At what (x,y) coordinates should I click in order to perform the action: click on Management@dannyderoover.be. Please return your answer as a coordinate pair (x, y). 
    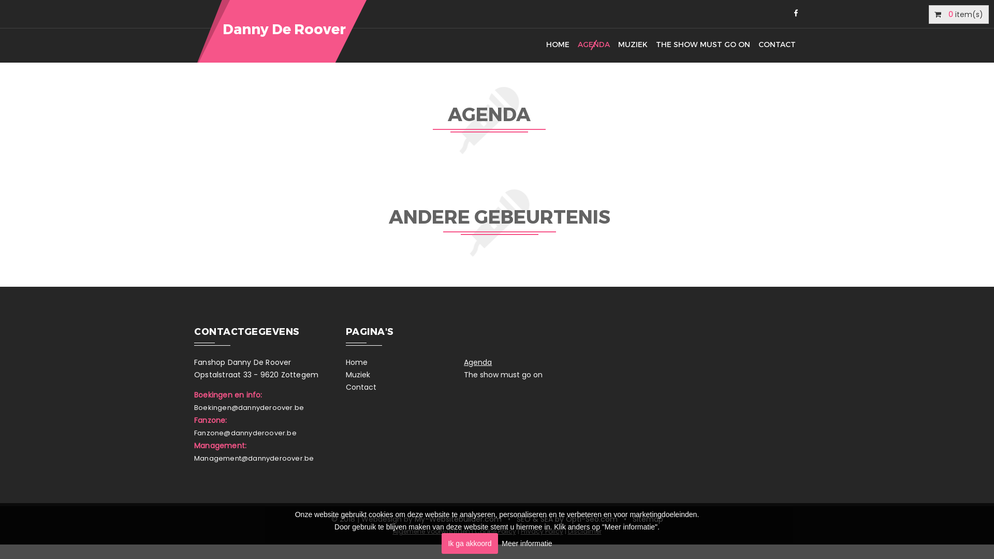
    Looking at the image, I should click on (254, 459).